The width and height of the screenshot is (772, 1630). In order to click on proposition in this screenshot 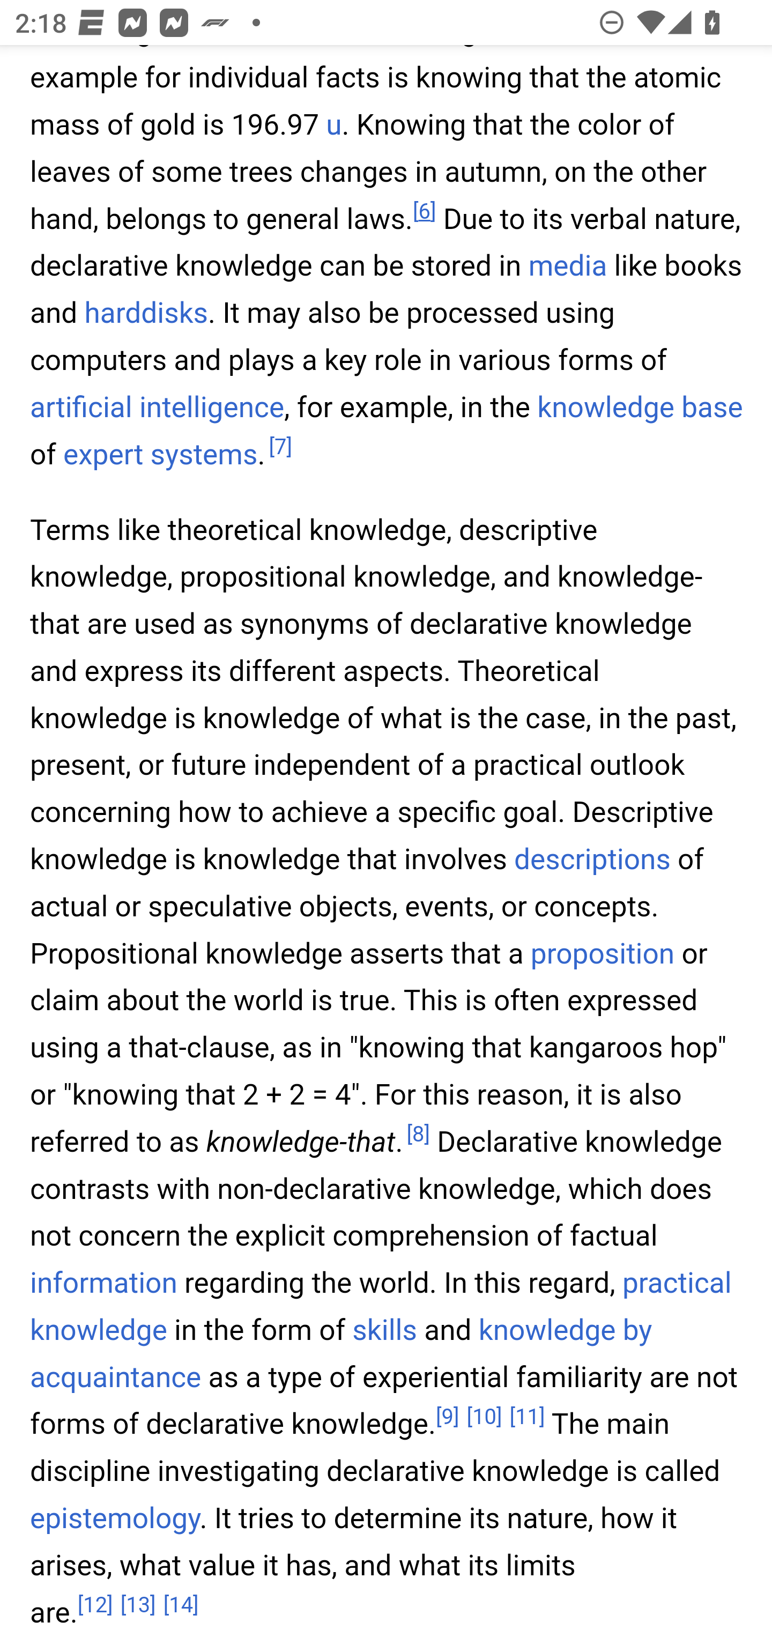, I will do `click(602, 953)`.